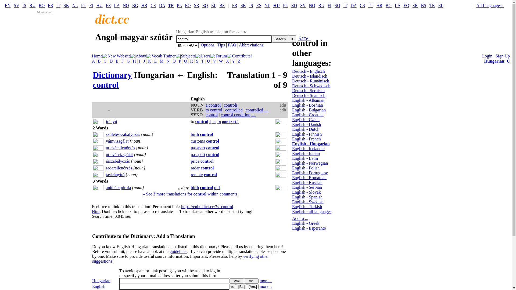  Describe the element at coordinates (99, 5) in the screenshot. I see `HU` at that location.